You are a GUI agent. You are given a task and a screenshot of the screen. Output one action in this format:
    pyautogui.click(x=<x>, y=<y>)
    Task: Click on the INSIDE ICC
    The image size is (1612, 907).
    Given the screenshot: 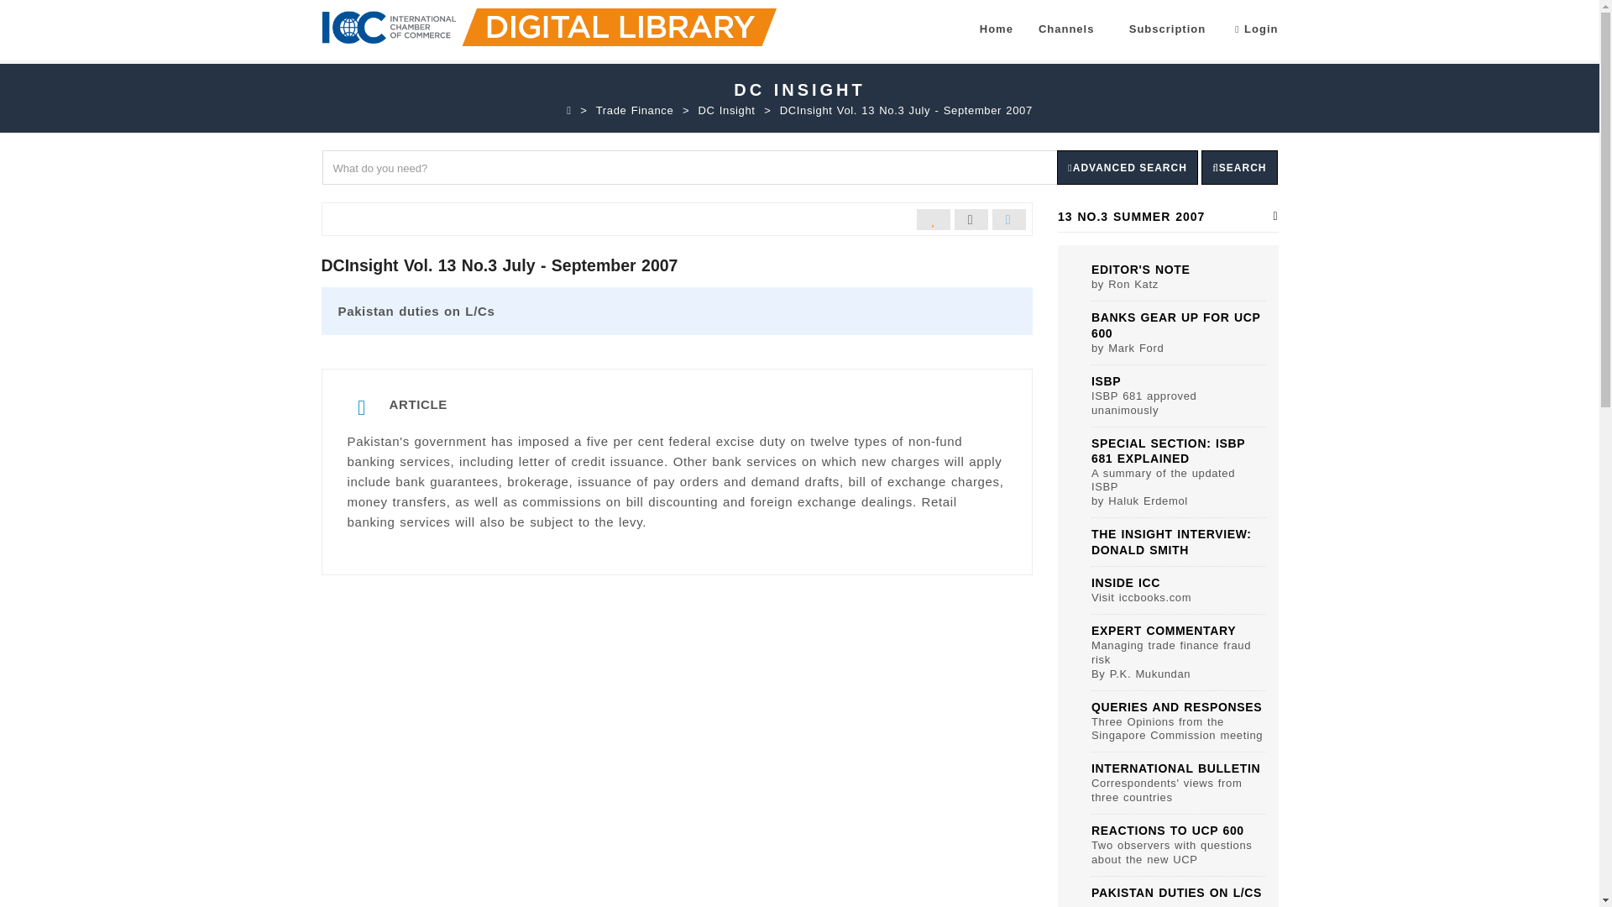 What is the action you would take?
    pyautogui.click(x=1125, y=583)
    